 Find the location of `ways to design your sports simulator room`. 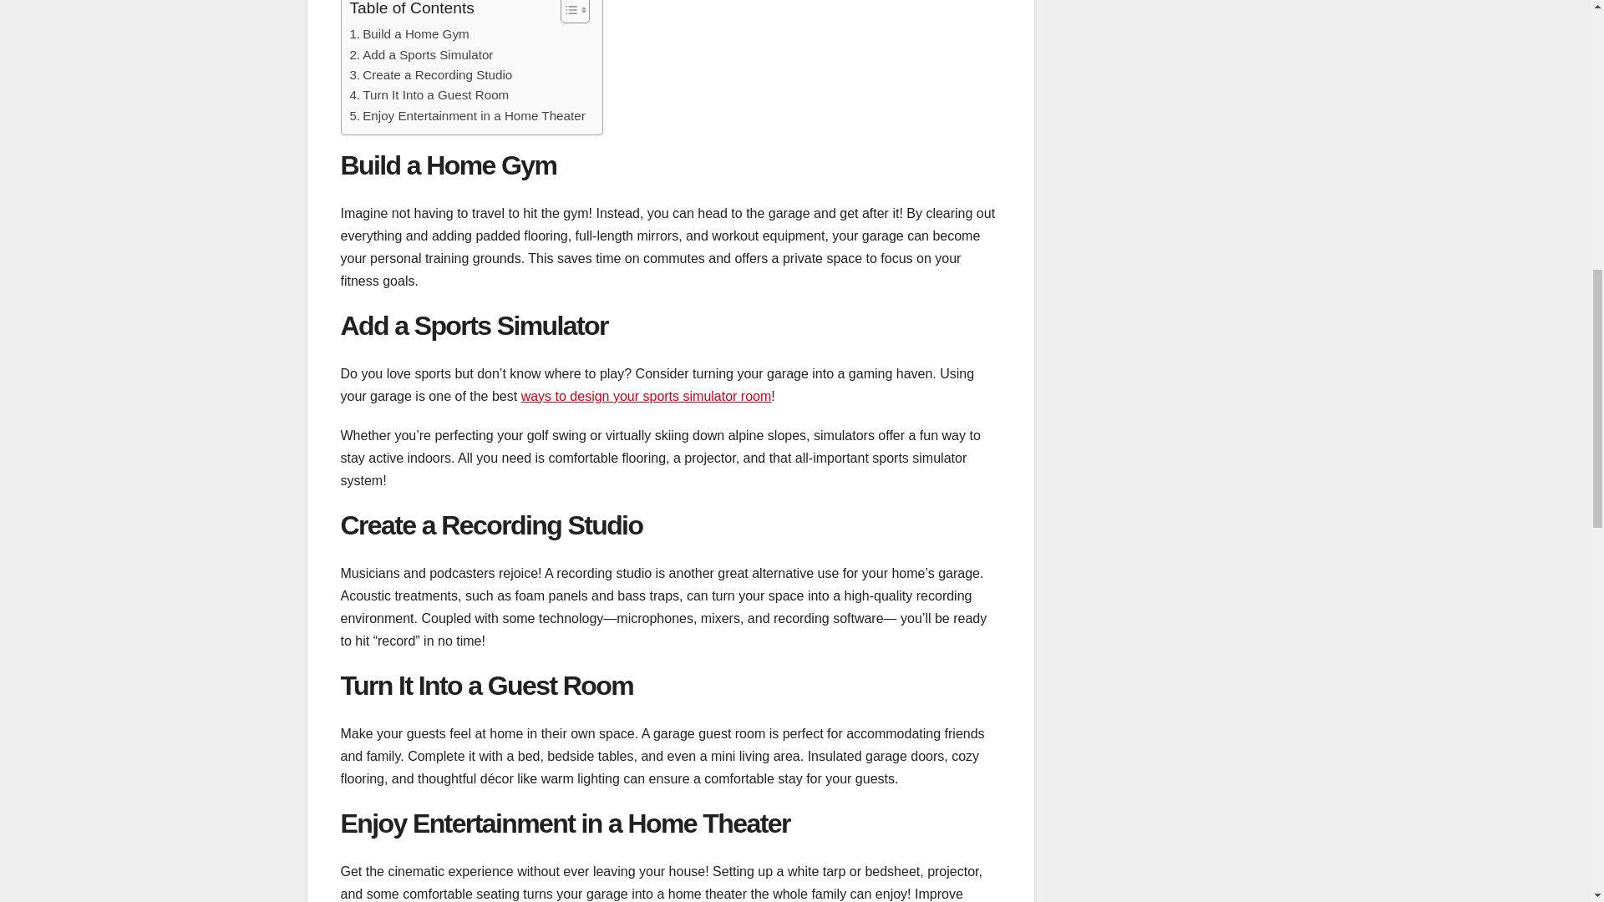

ways to design your sports simulator room is located at coordinates (647, 396).